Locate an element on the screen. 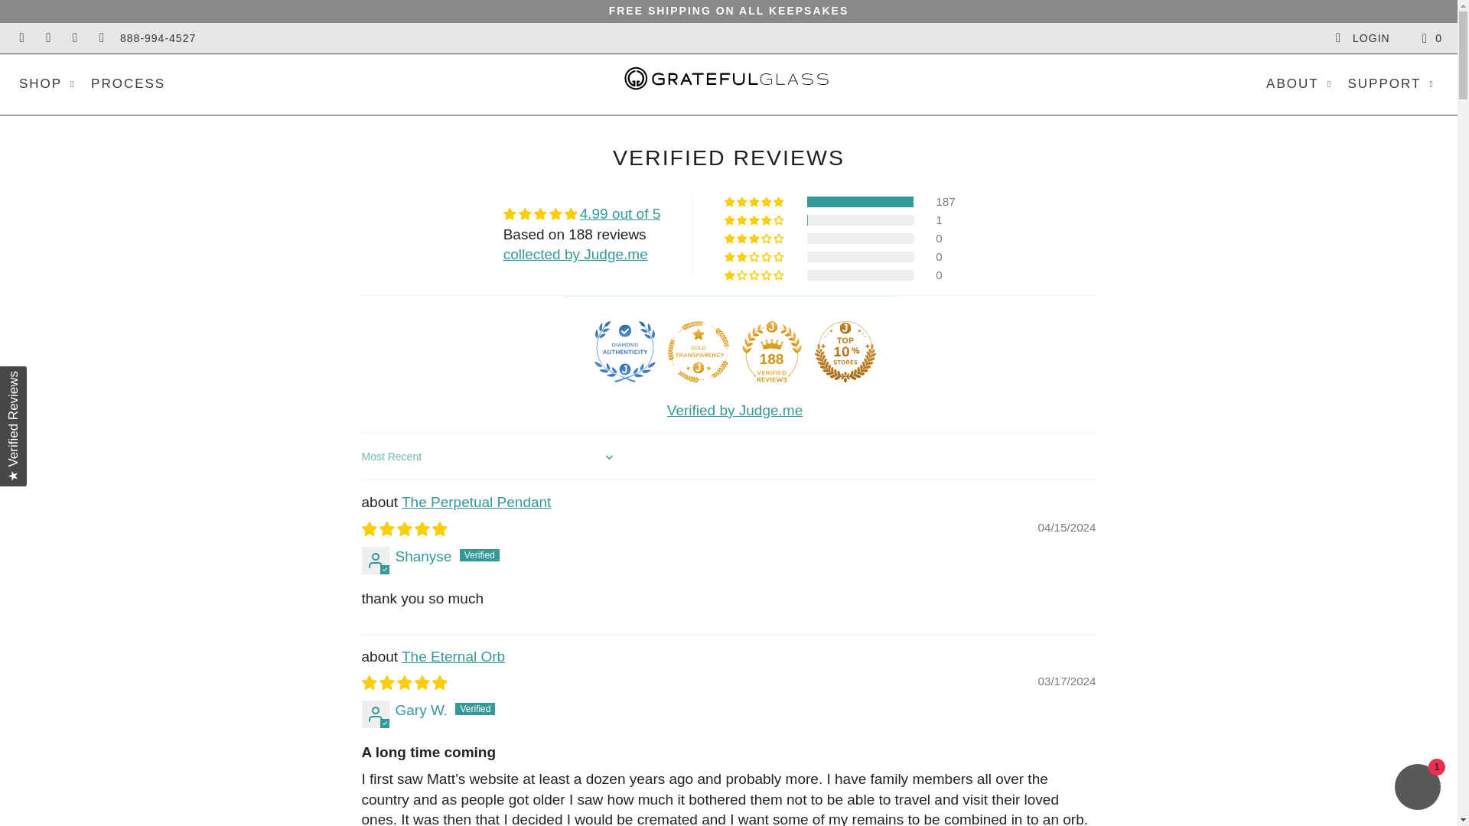  Grateful Glass is located at coordinates (728, 83).